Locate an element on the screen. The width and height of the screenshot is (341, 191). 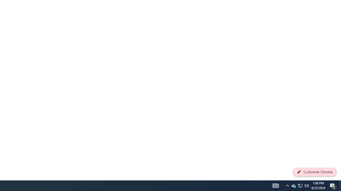
AutomationID: 4105 is located at coordinates (300, 186).